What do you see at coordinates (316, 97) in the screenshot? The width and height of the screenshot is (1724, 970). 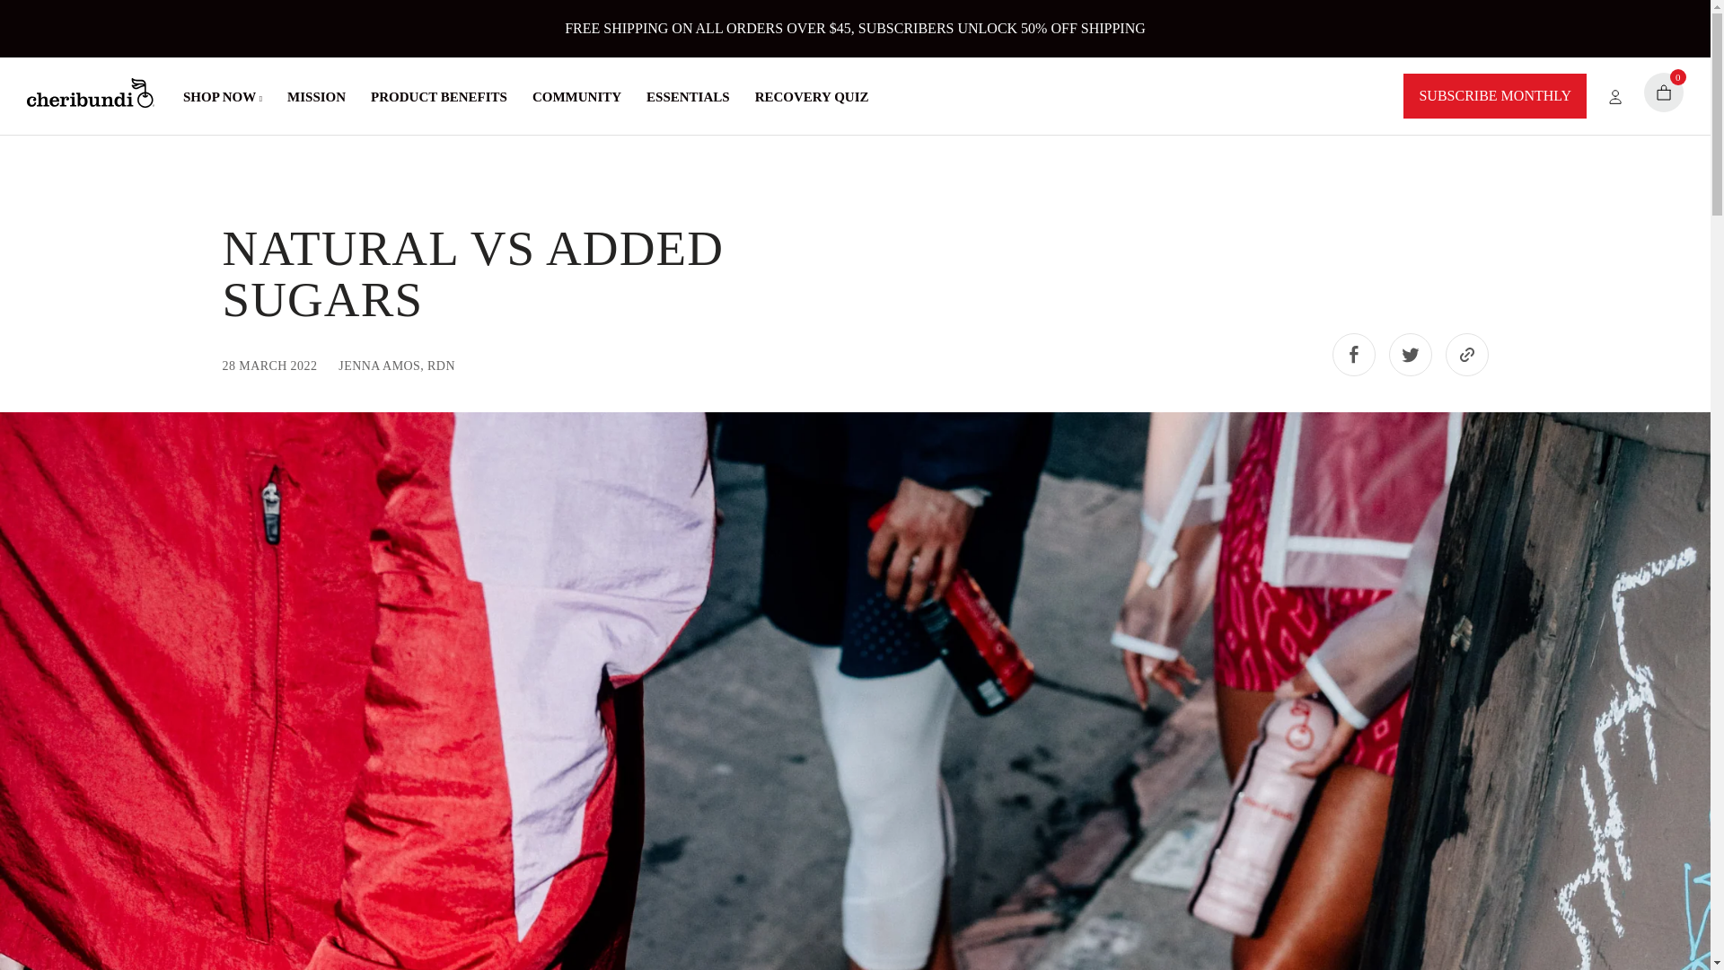 I see `MISSION` at bounding box center [316, 97].